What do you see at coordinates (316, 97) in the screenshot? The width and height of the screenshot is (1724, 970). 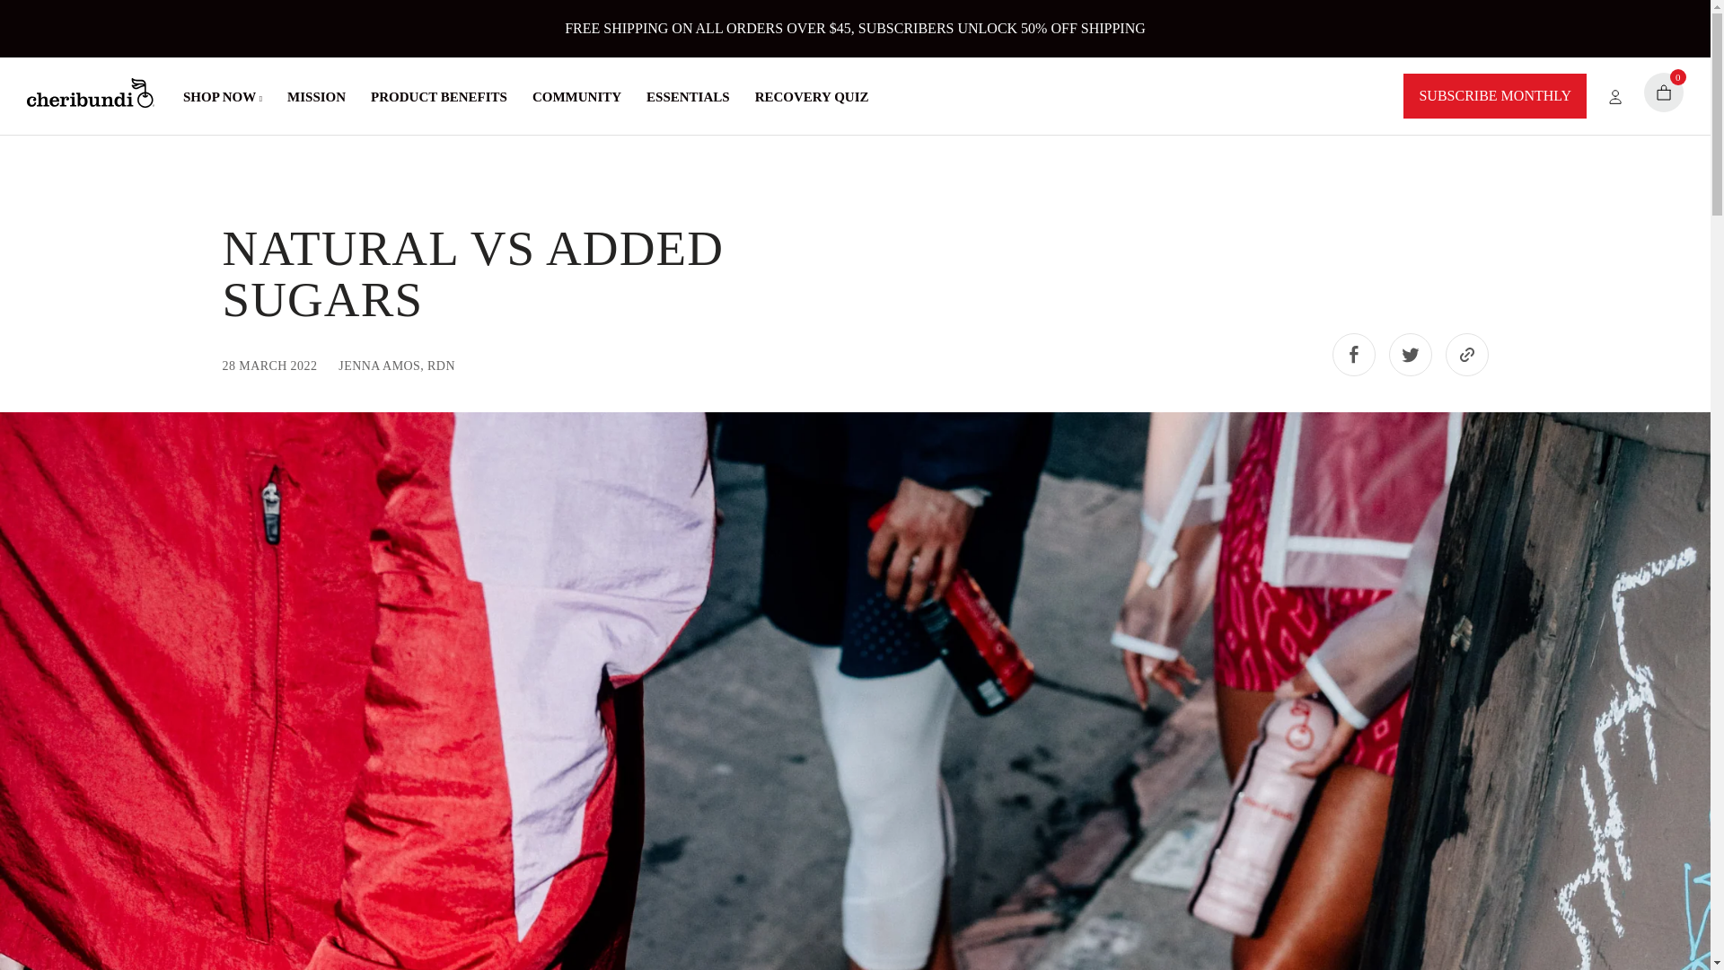 I see `MISSION` at bounding box center [316, 97].